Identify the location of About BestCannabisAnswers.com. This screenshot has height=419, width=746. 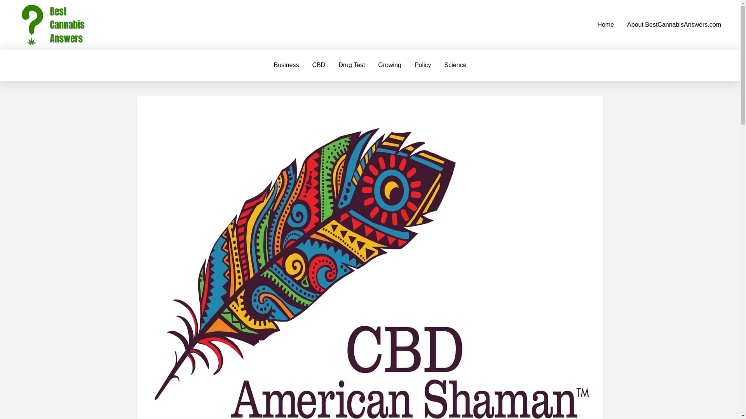
(674, 25).